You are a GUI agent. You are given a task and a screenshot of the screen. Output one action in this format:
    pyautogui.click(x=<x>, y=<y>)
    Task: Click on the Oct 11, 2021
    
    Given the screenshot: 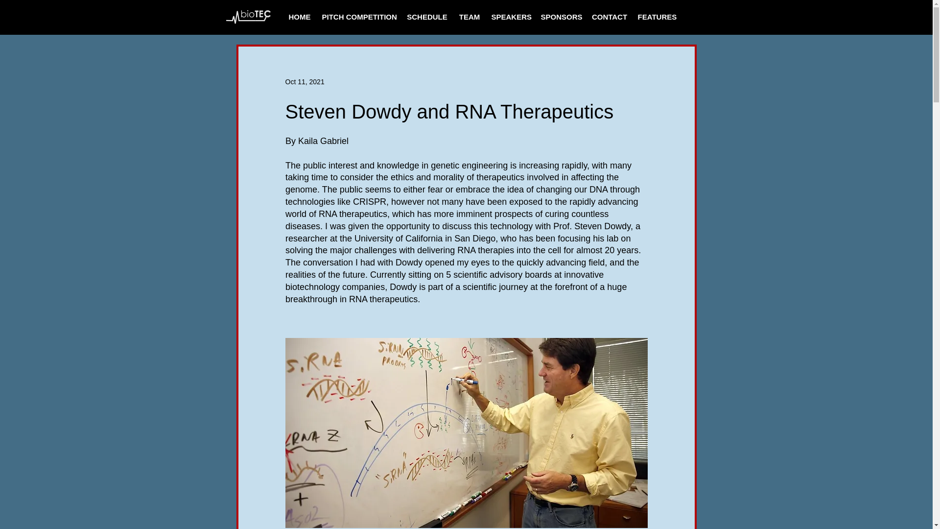 What is the action you would take?
    pyautogui.click(x=305, y=81)
    